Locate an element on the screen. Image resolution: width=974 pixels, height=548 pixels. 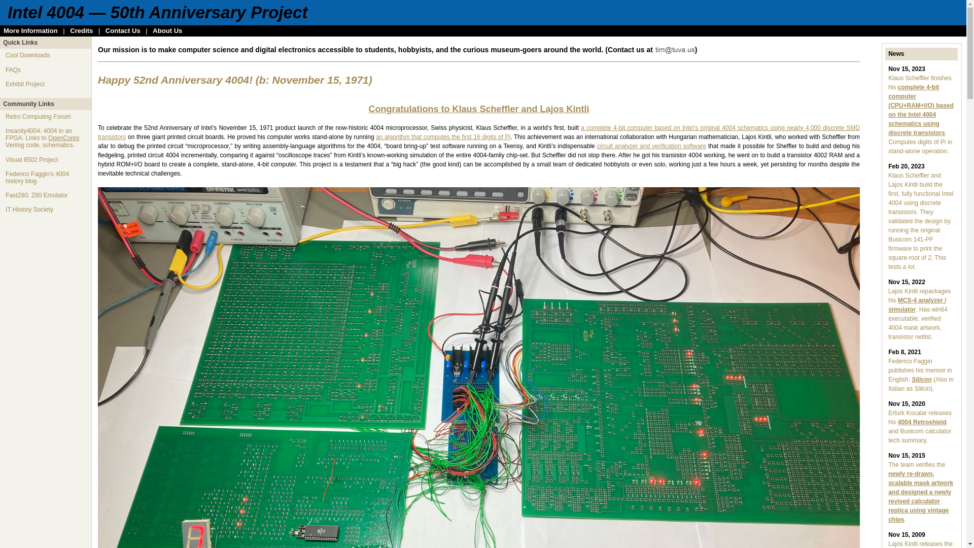
Silicon is located at coordinates (921, 380).